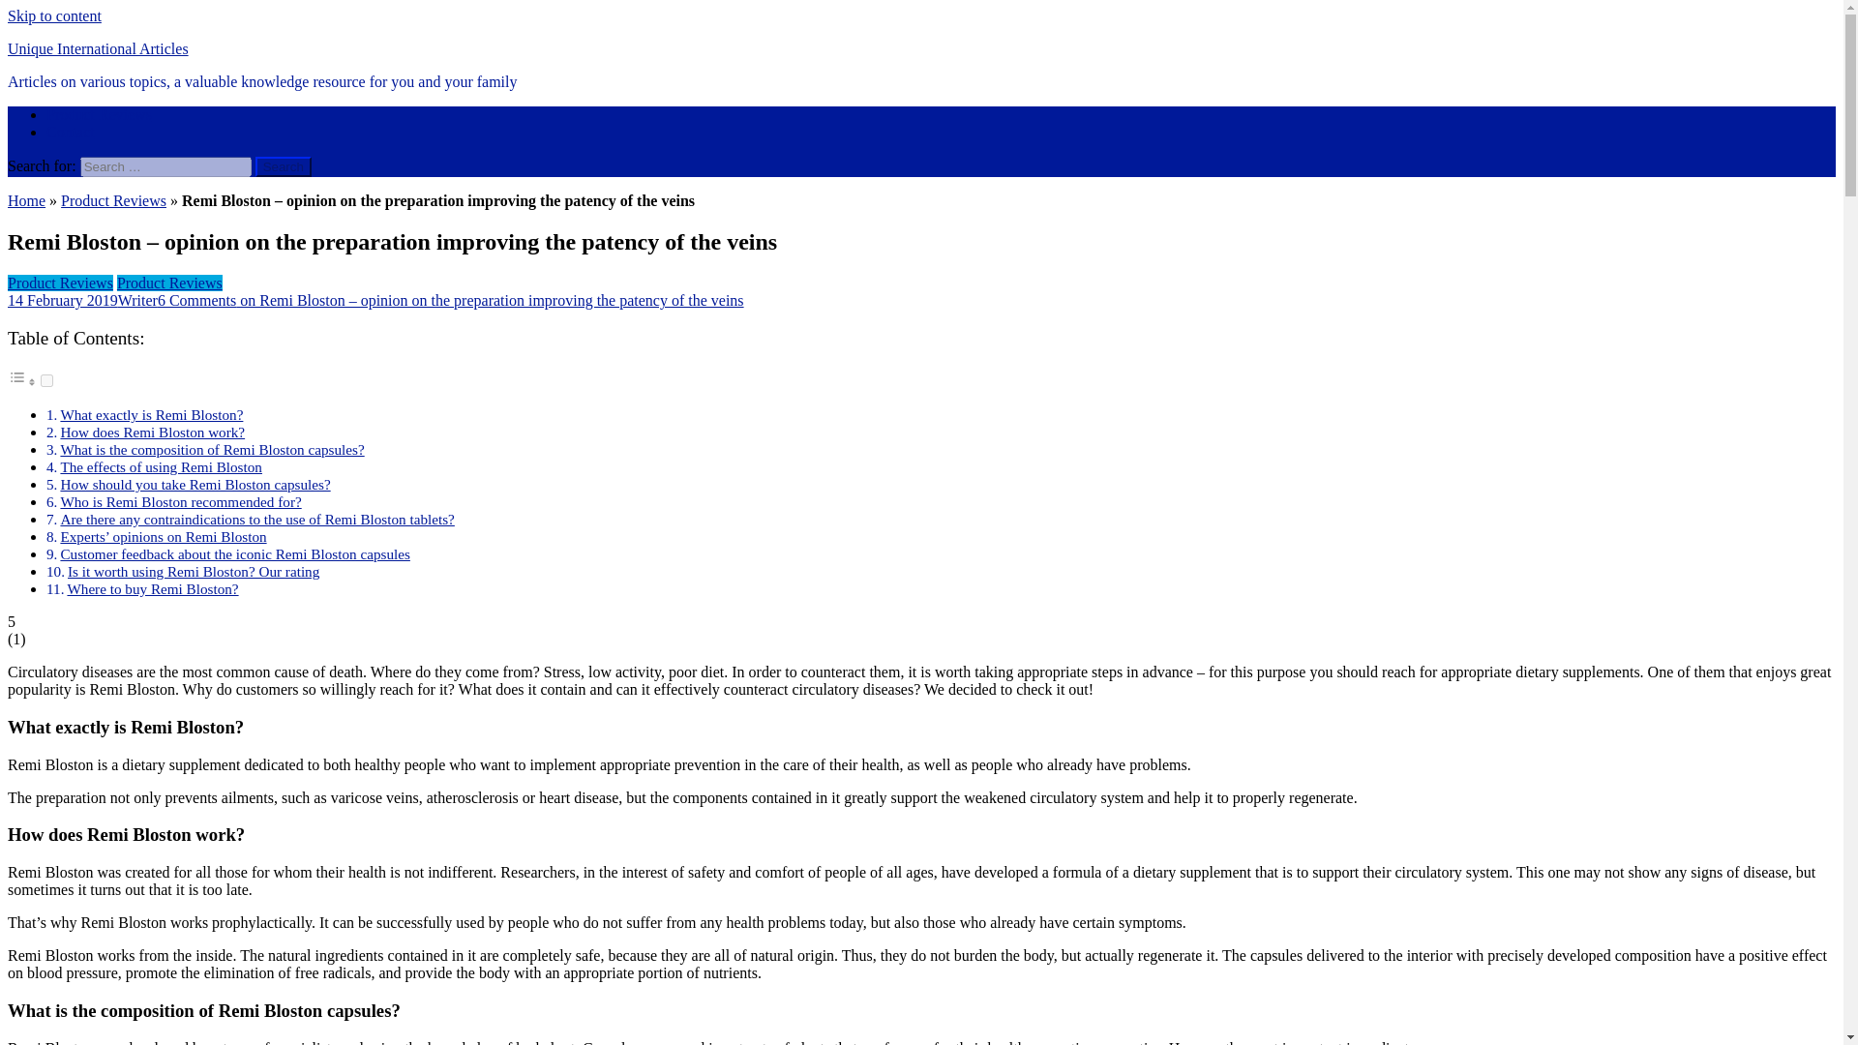 This screenshot has width=1858, height=1045. Describe the element at coordinates (25, 200) in the screenshot. I see `Home` at that location.